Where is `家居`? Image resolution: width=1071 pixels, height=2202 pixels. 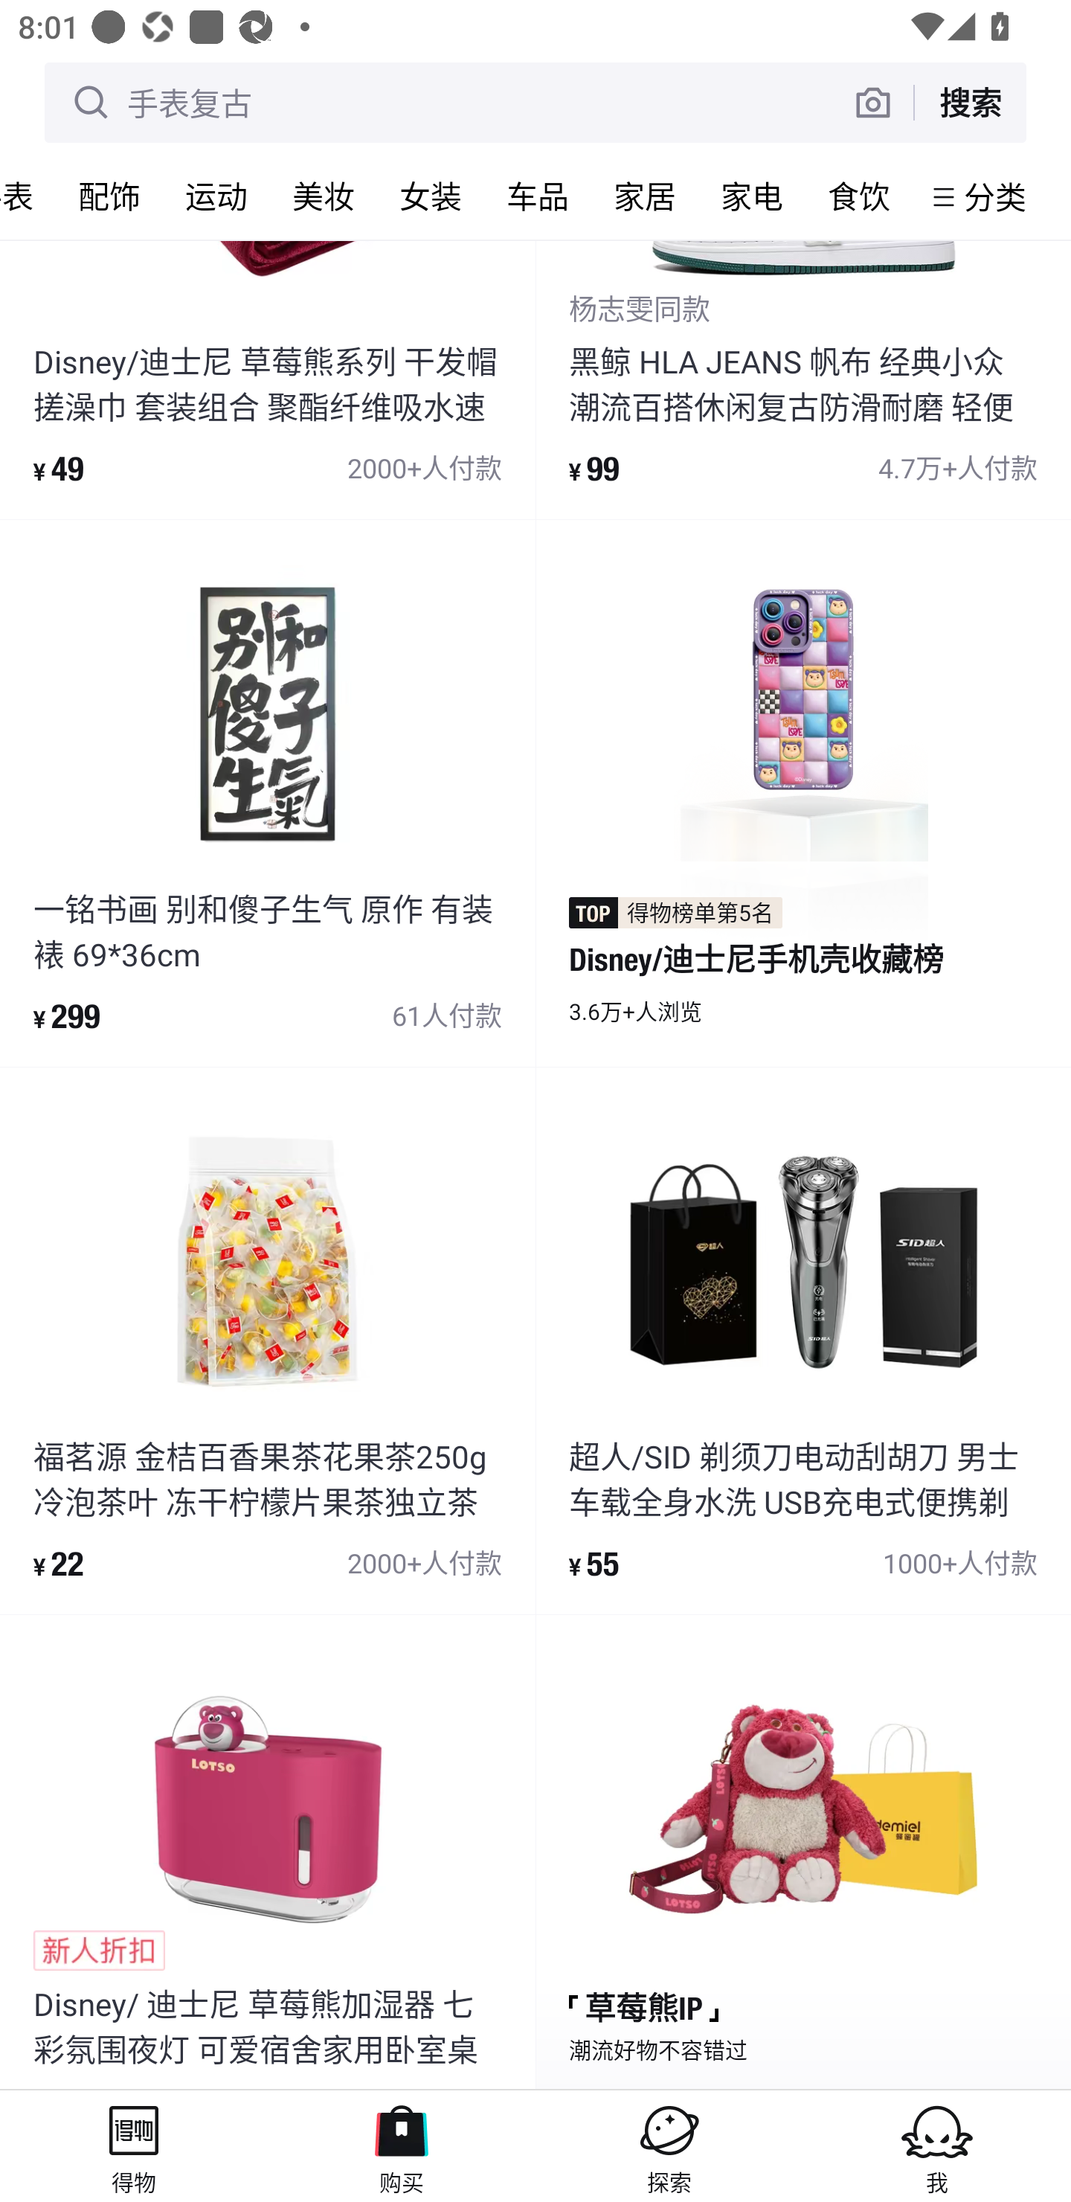 家居 is located at coordinates (644, 196).